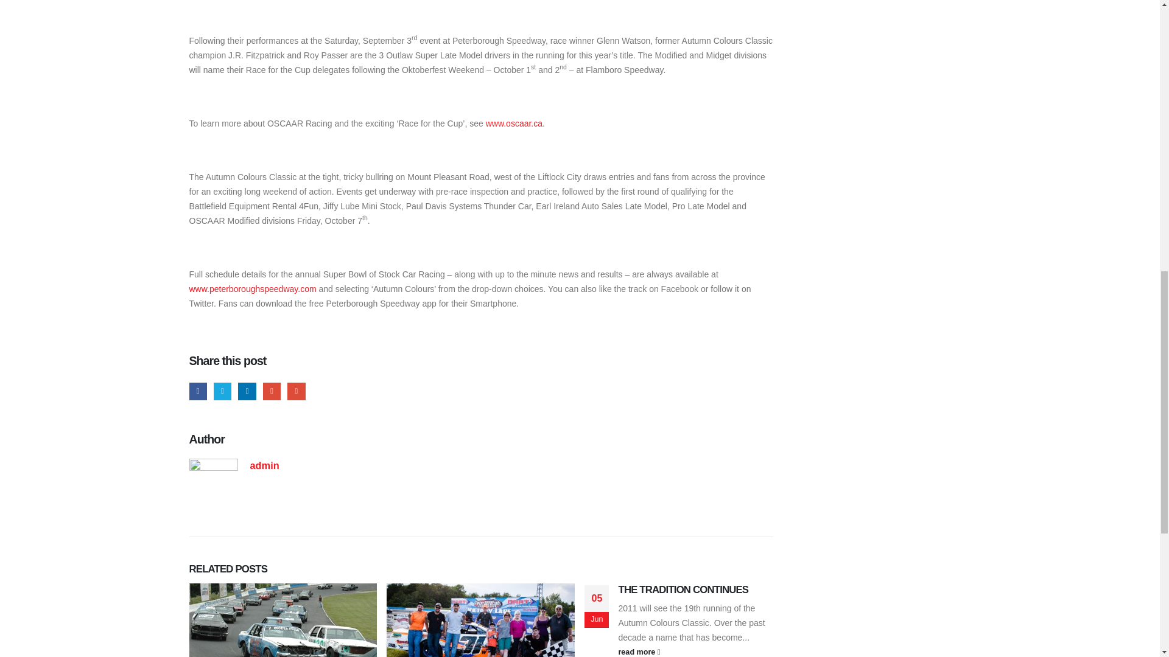 The image size is (1169, 657). What do you see at coordinates (223, 391) in the screenshot?
I see `Twitter` at bounding box center [223, 391].